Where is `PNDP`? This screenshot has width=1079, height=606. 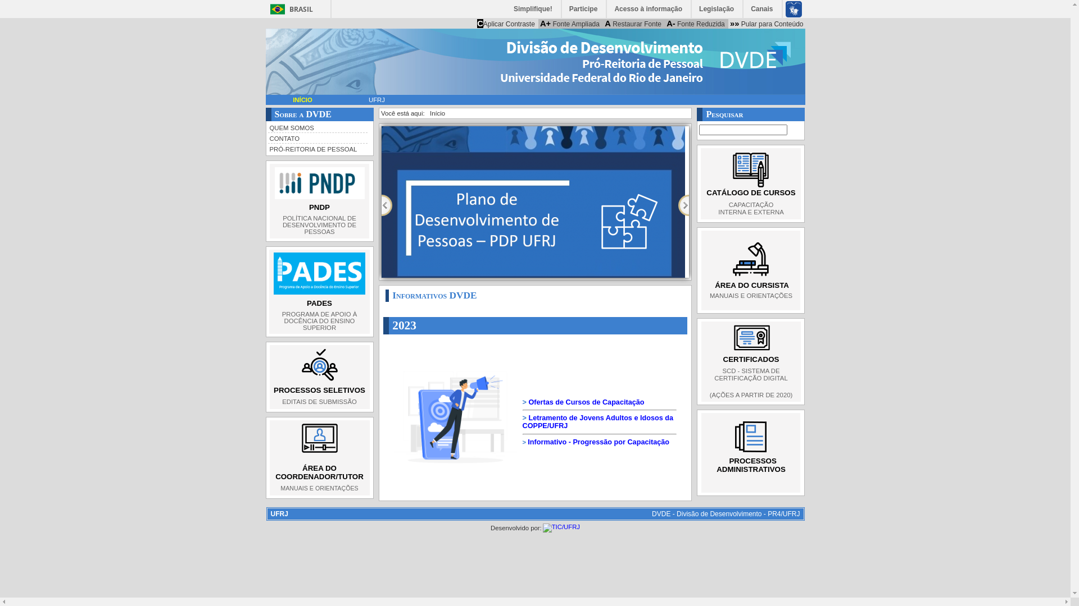
PNDP is located at coordinates (319, 208).